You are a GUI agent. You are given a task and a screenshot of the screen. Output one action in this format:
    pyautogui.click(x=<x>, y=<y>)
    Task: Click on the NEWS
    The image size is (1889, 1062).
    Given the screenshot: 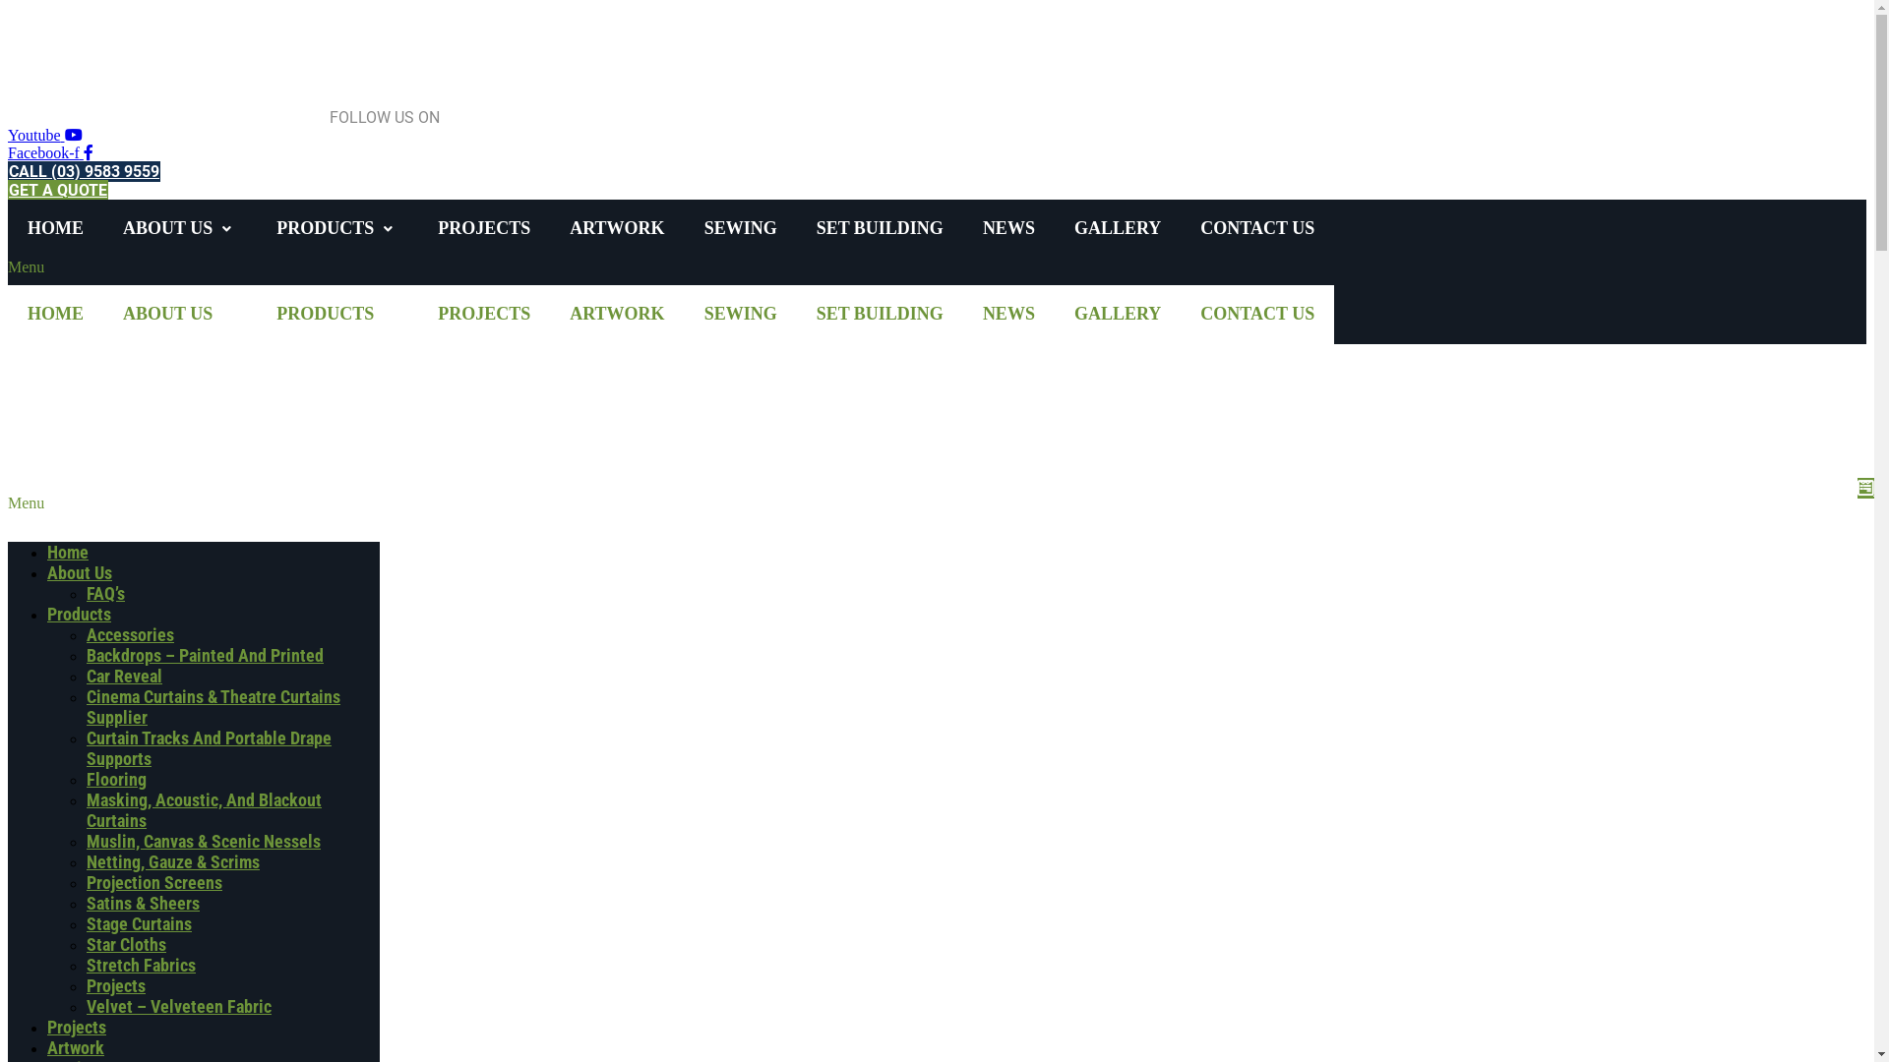 What is the action you would take?
    pyautogui.click(x=1008, y=228)
    